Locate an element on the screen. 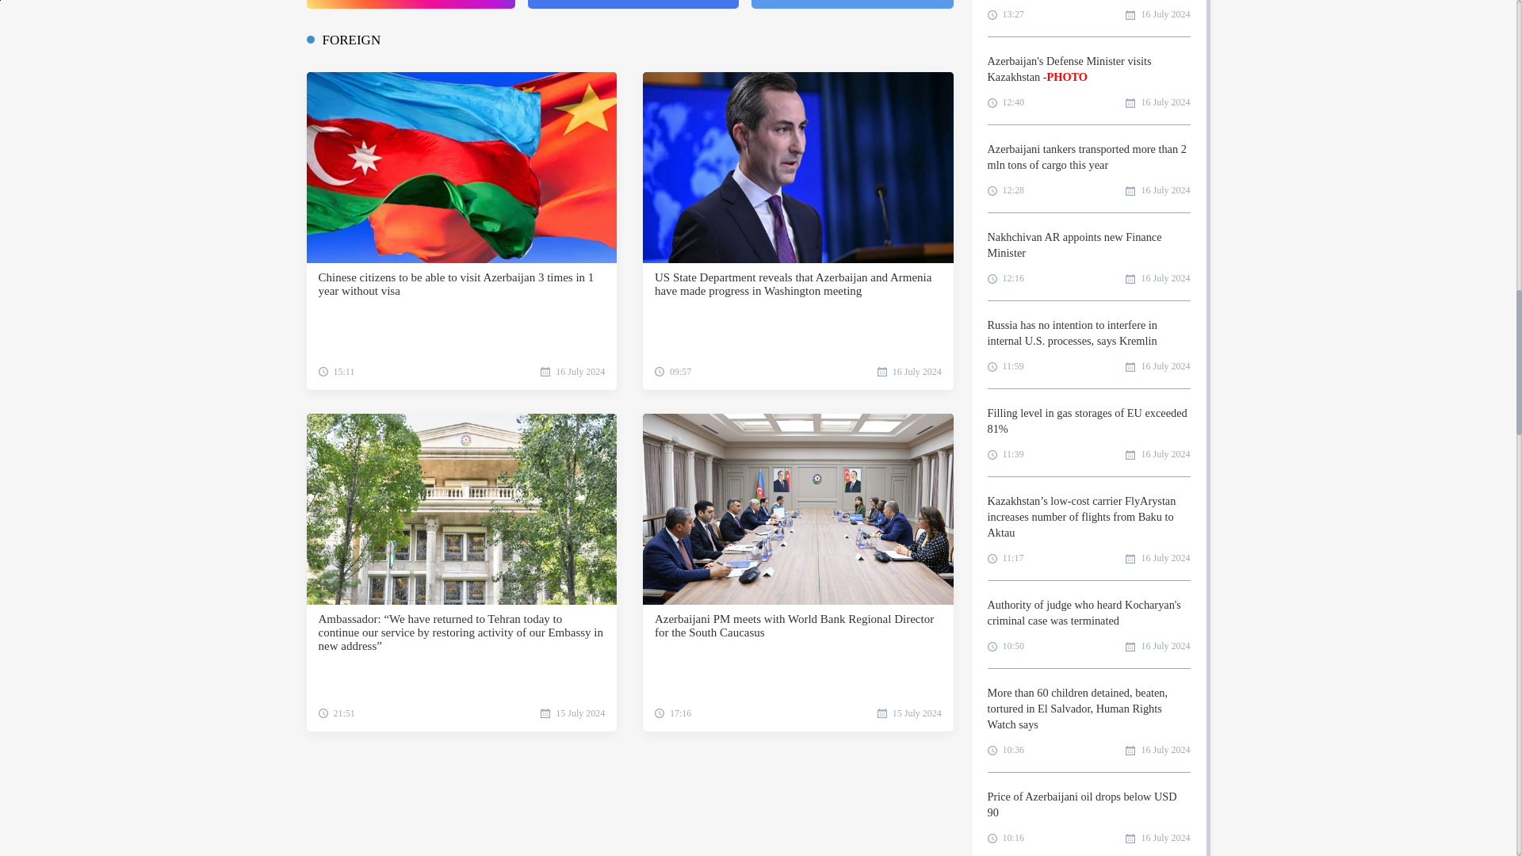  Follow us on Facebook is located at coordinates (633, 4).